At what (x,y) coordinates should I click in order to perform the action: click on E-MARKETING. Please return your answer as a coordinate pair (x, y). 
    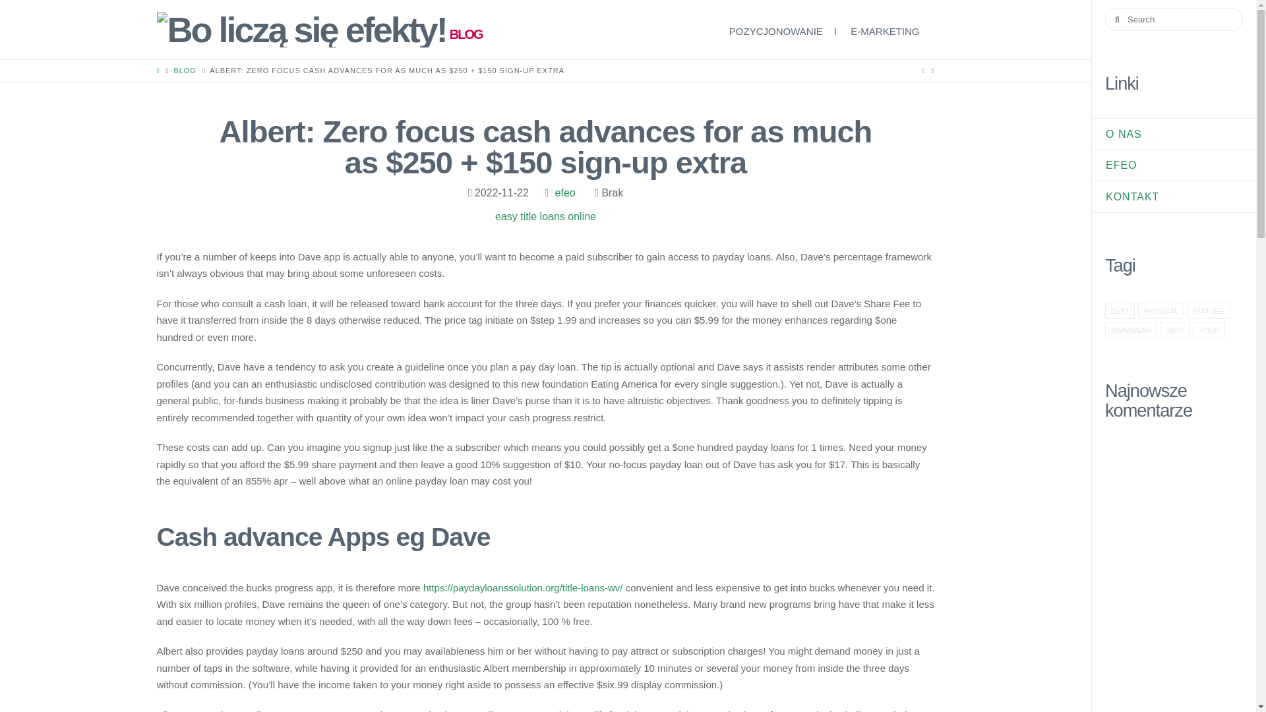
    Looking at the image, I should click on (886, 18).